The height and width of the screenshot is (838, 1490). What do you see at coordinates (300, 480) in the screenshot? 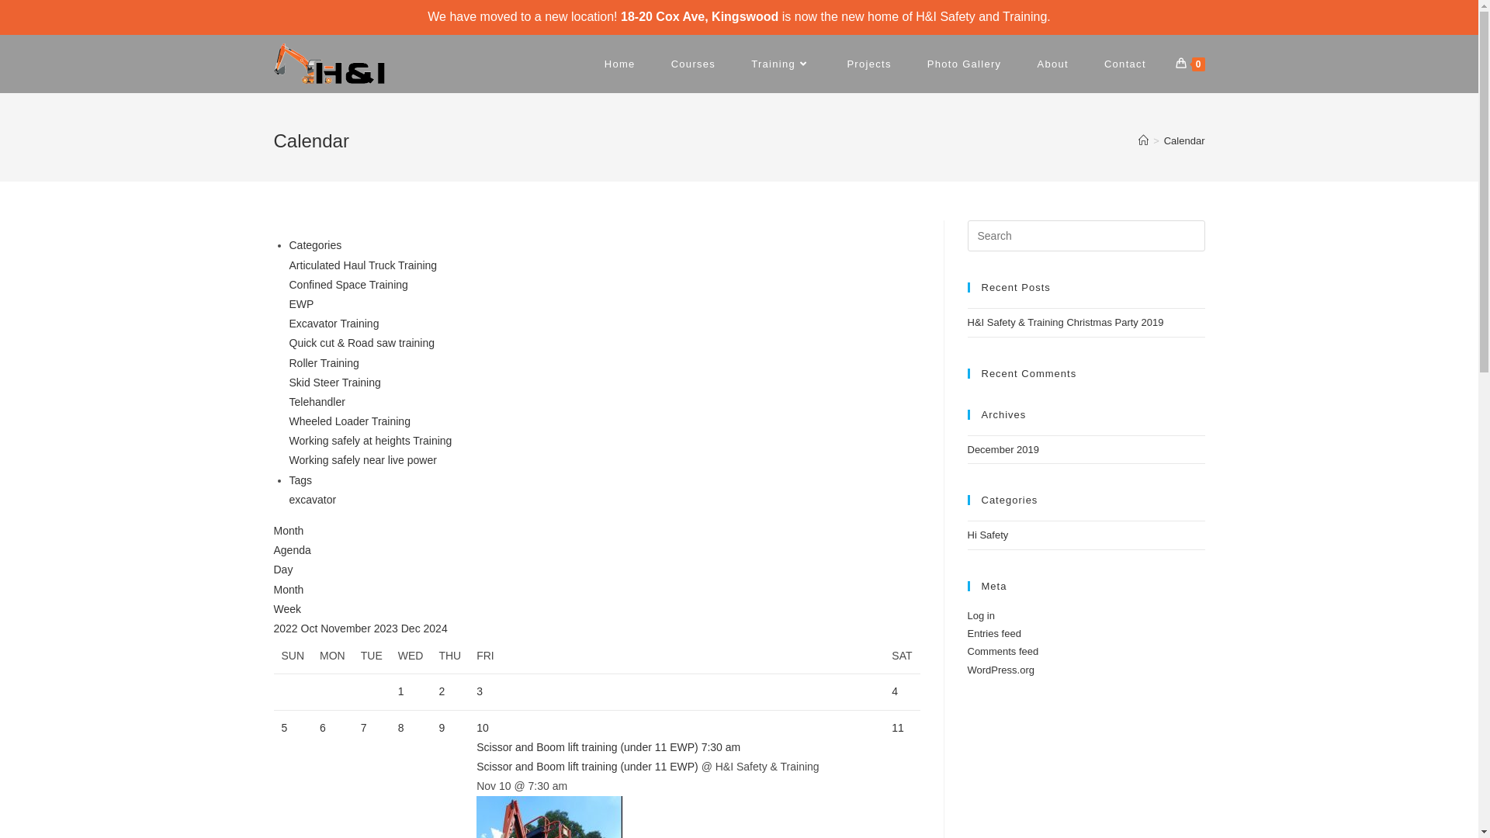
I see `Tags` at bounding box center [300, 480].